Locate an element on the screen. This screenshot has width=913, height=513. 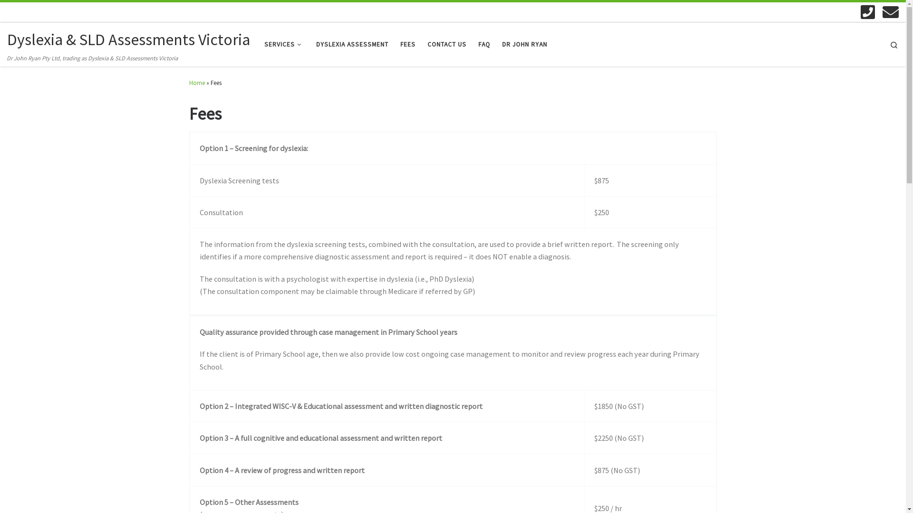
Follow us on Phone-square is located at coordinates (868, 12).